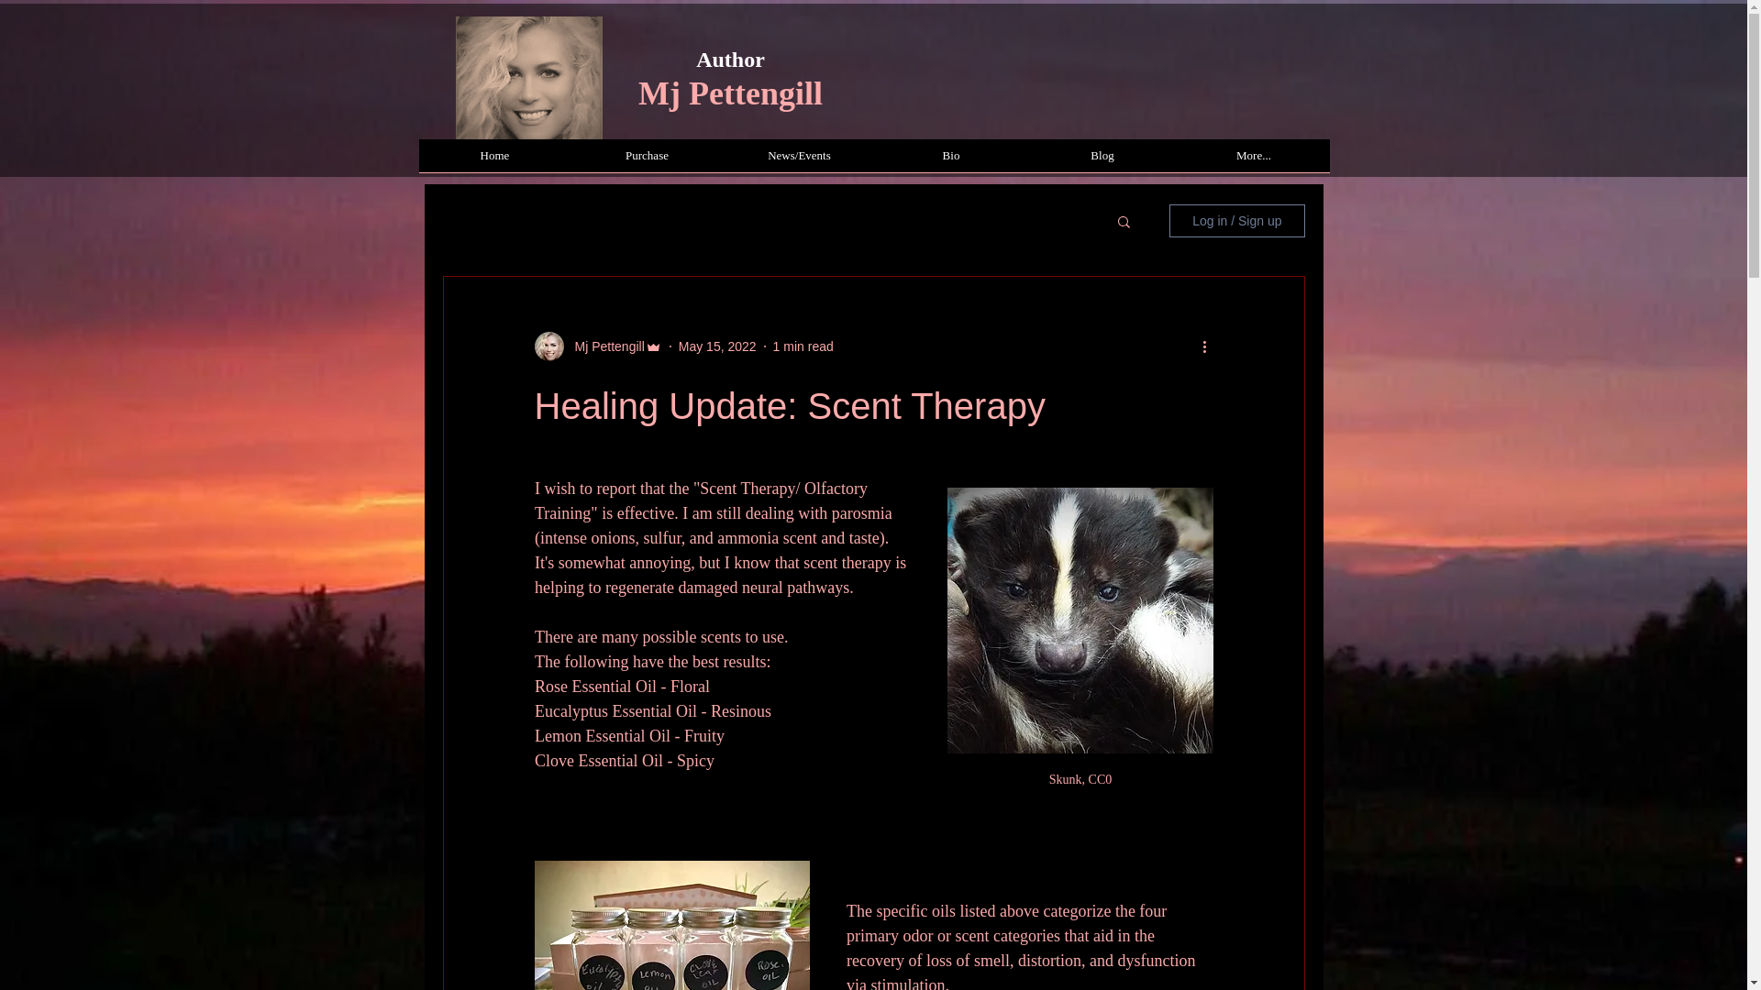  Describe the element at coordinates (604, 346) in the screenshot. I see `Mj Pettengill` at that location.